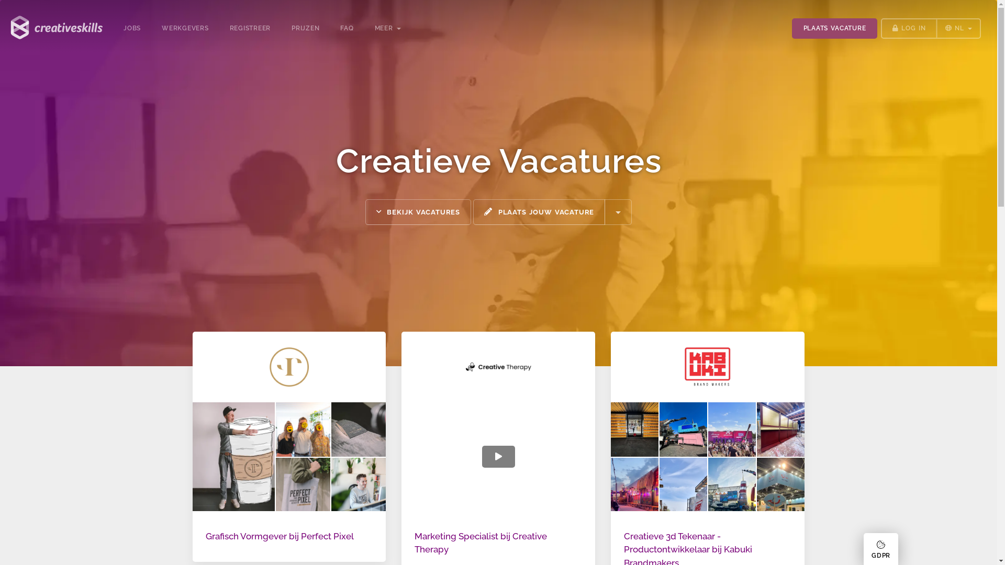 This screenshot has width=1005, height=565. What do you see at coordinates (959, 28) in the screenshot?
I see `NL` at bounding box center [959, 28].